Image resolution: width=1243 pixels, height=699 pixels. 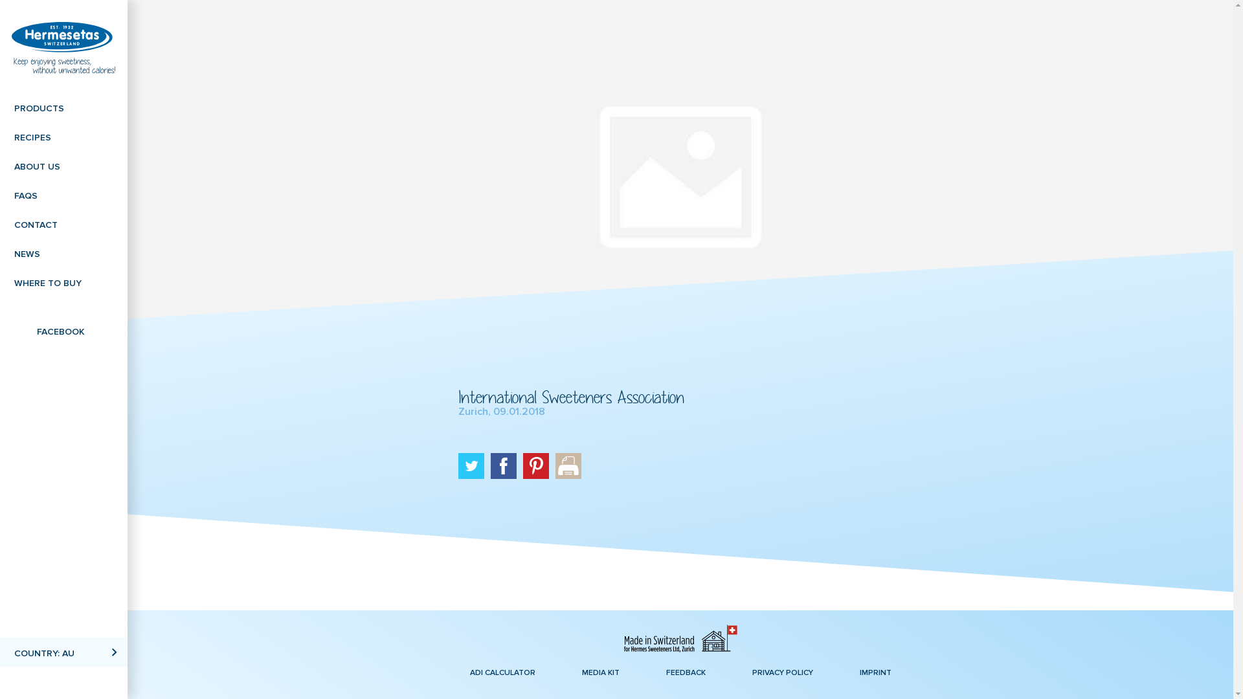 I want to click on WHERE TO BUY, so click(x=63, y=282).